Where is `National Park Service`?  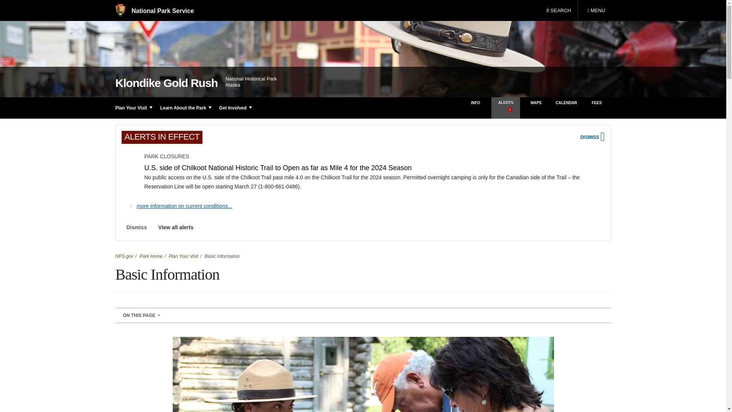
National Park Service is located at coordinates (559, 11).